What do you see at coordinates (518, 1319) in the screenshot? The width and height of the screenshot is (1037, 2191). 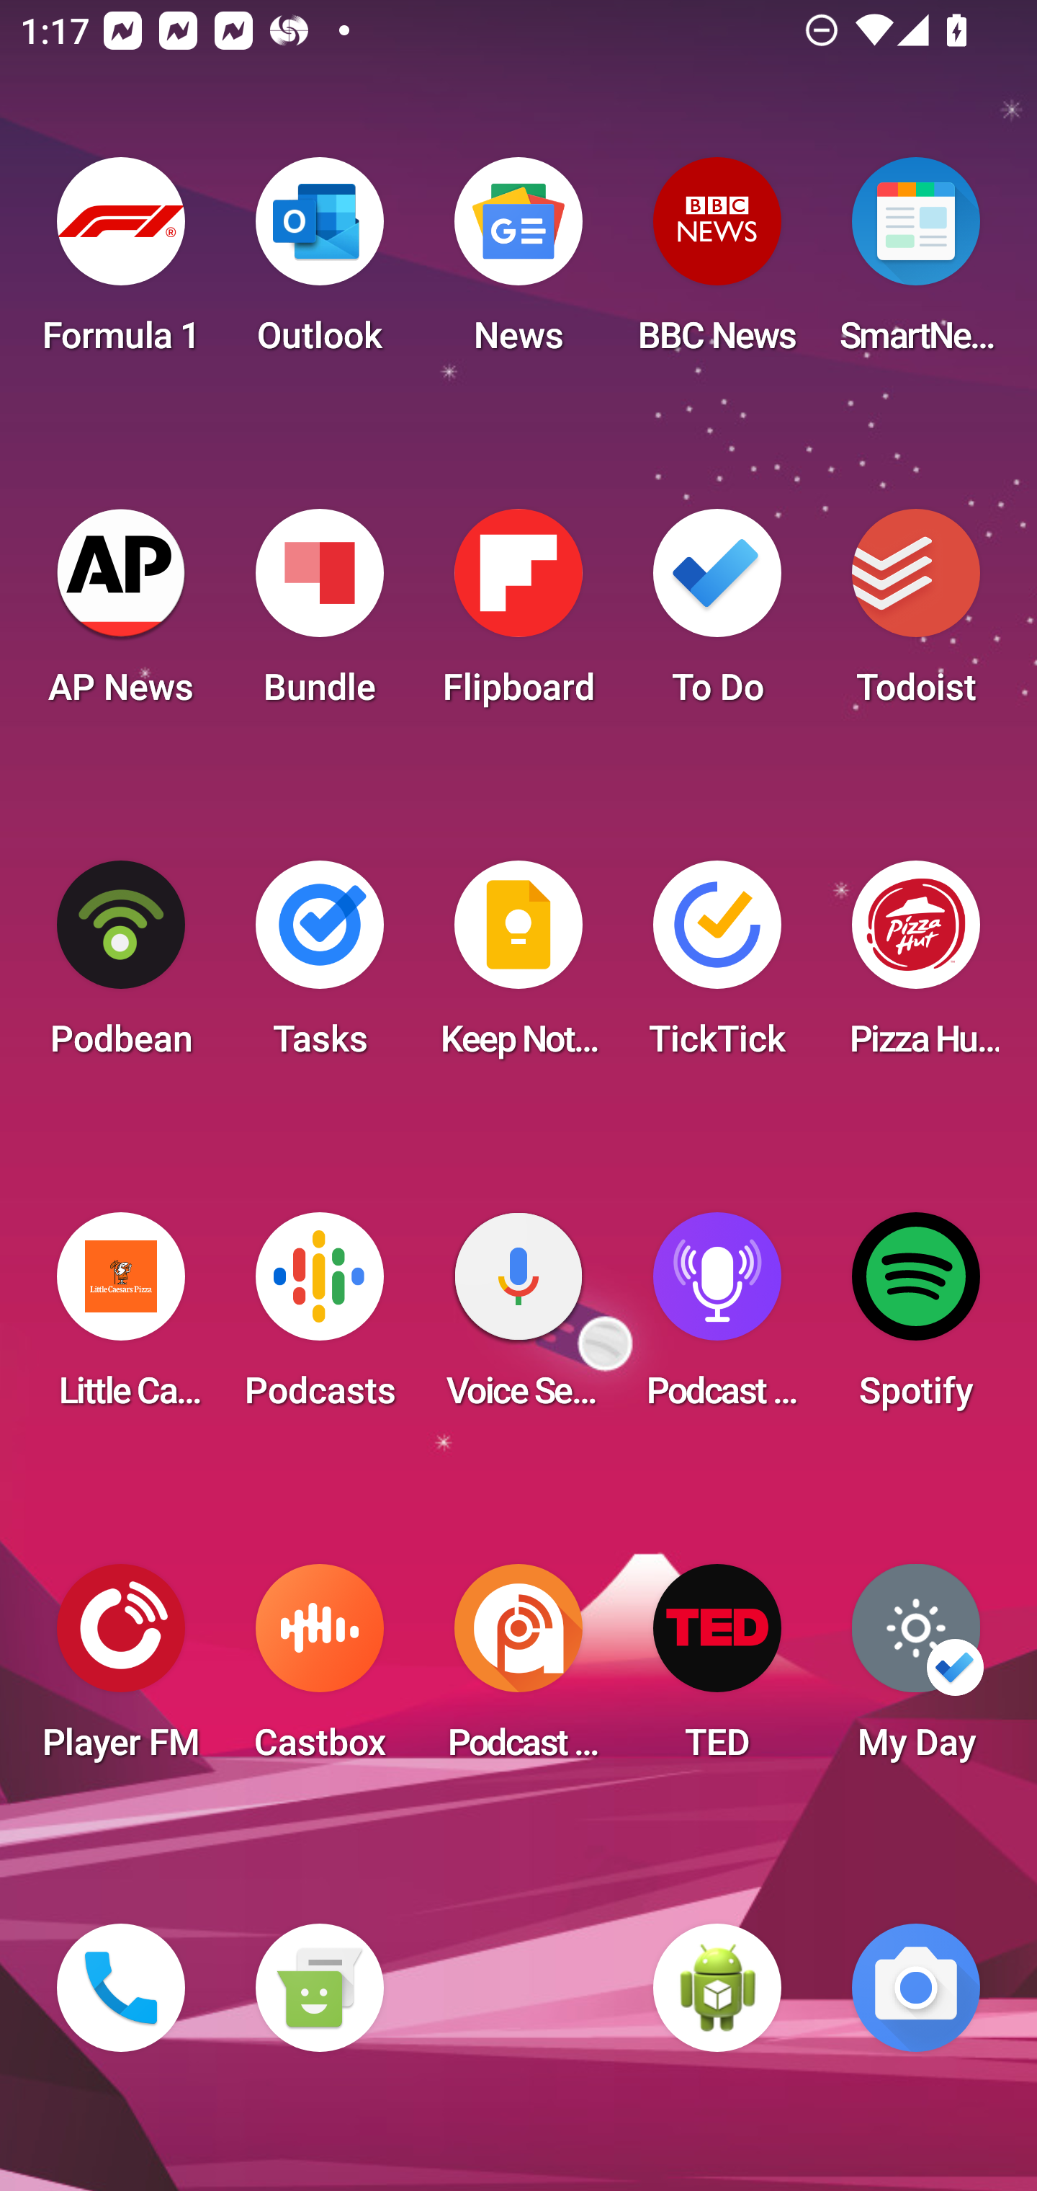 I see `Voice Search` at bounding box center [518, 1319].